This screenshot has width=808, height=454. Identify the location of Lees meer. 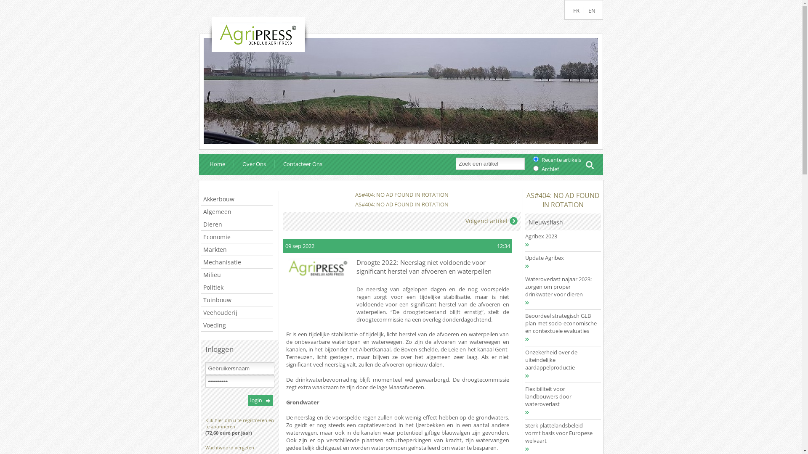
(544, 245).